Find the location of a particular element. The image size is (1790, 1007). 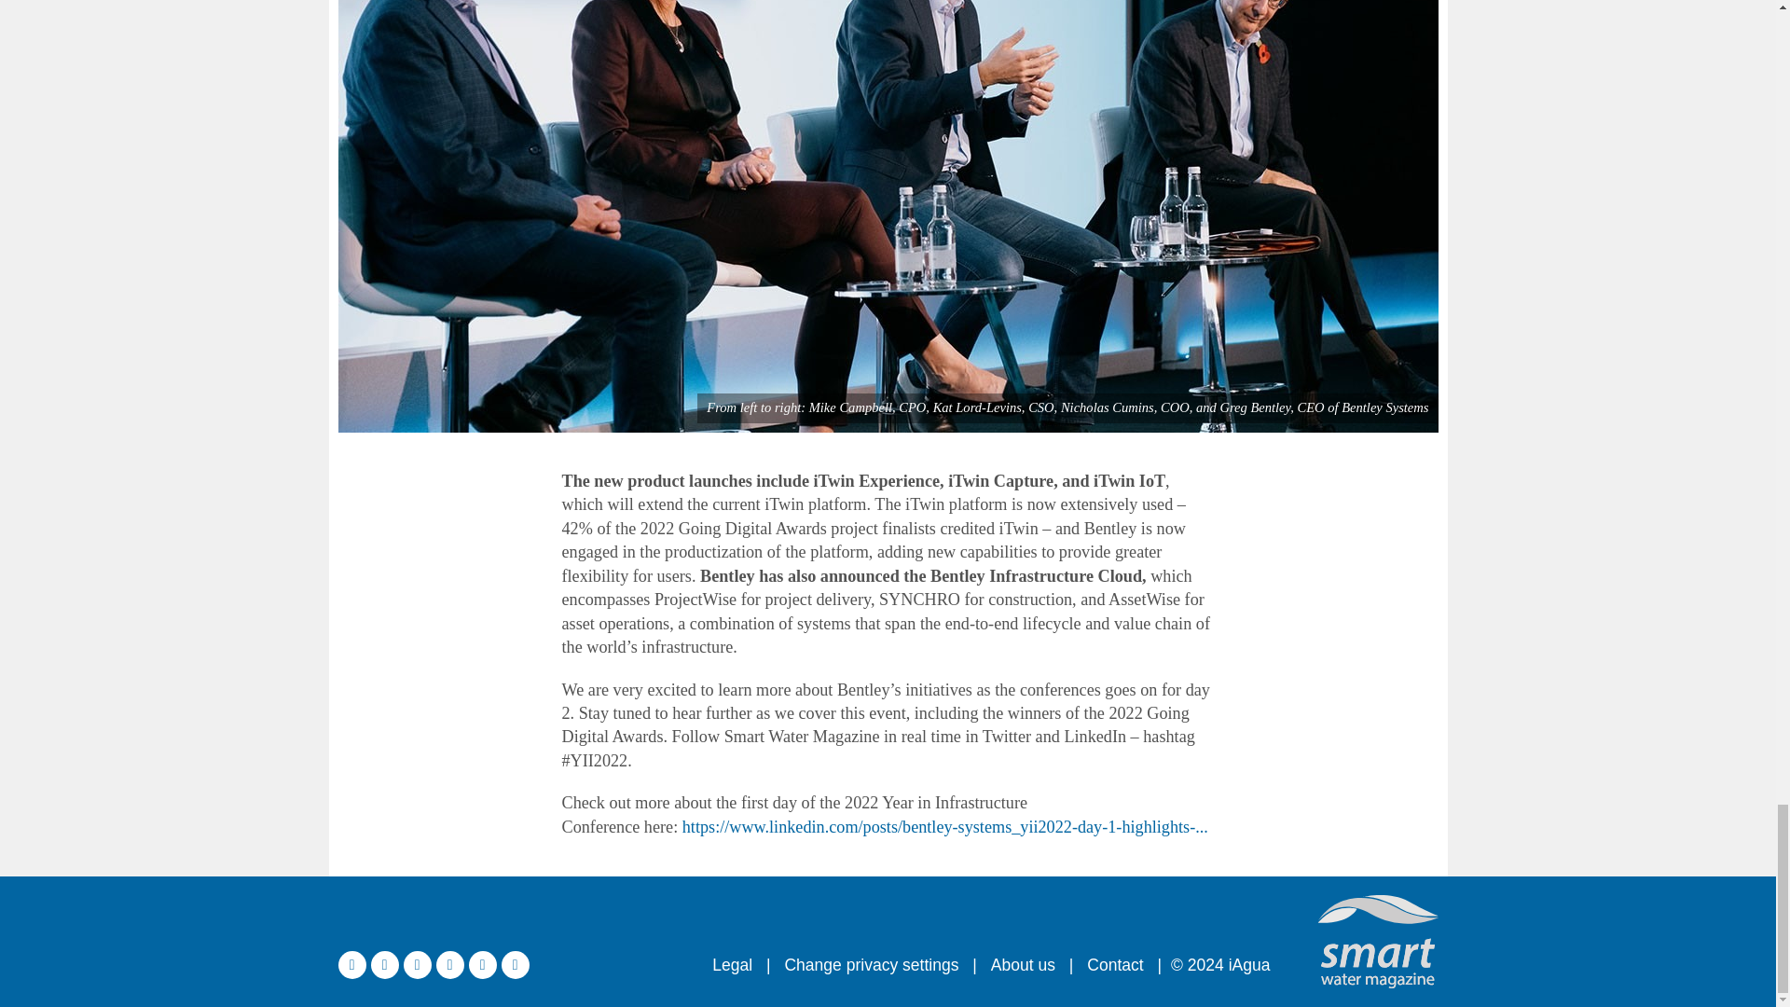

Subscribe to our newsletter is located at coordinates (515, 964).